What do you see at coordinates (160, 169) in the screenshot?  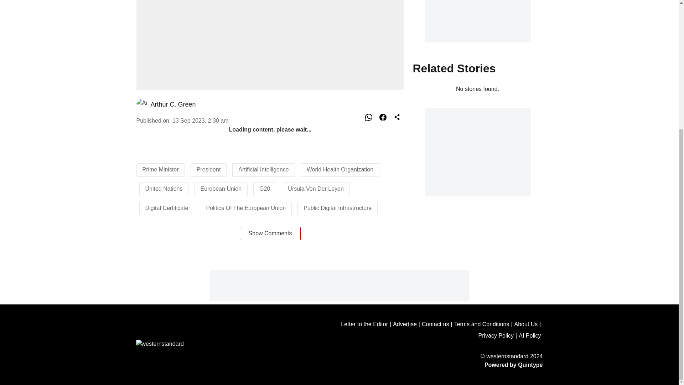 I see `Prime Minister` at bounding box center [160, 169].